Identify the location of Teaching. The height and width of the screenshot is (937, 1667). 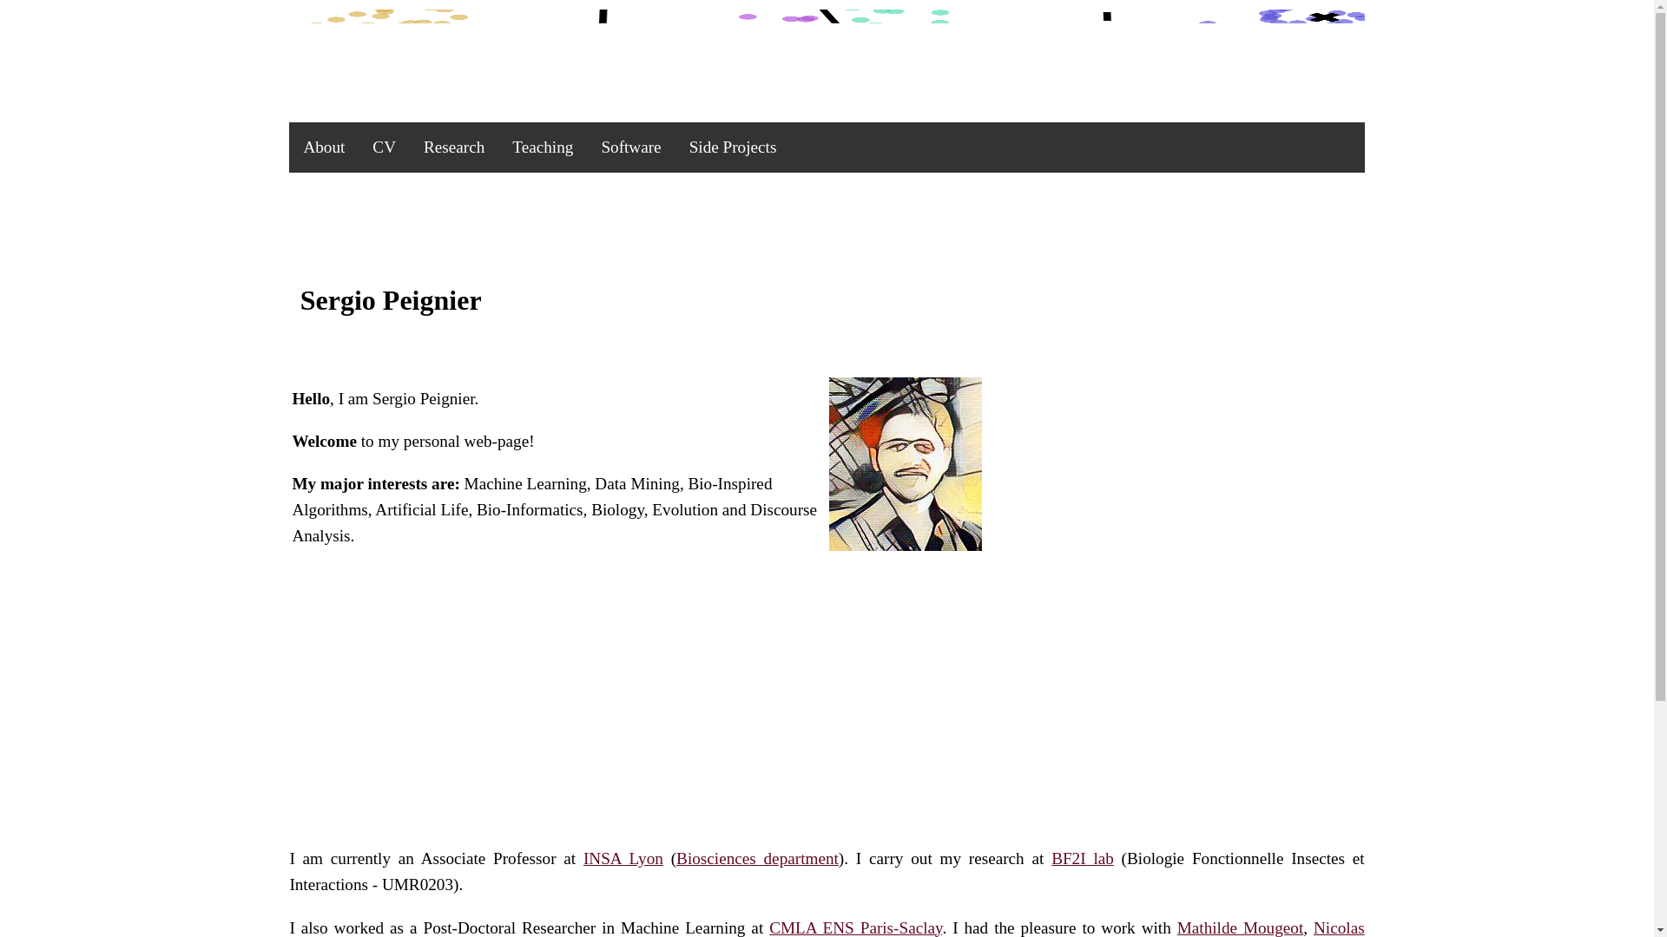
(542, 147).